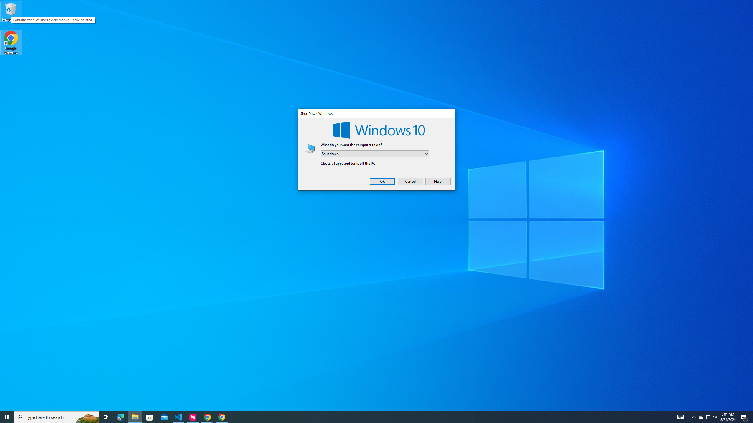  What do you see at coordinates (708, 417) in the screenshot?
I see `Visual Studio Code - 1 running window` at bounding box center [708, 417].